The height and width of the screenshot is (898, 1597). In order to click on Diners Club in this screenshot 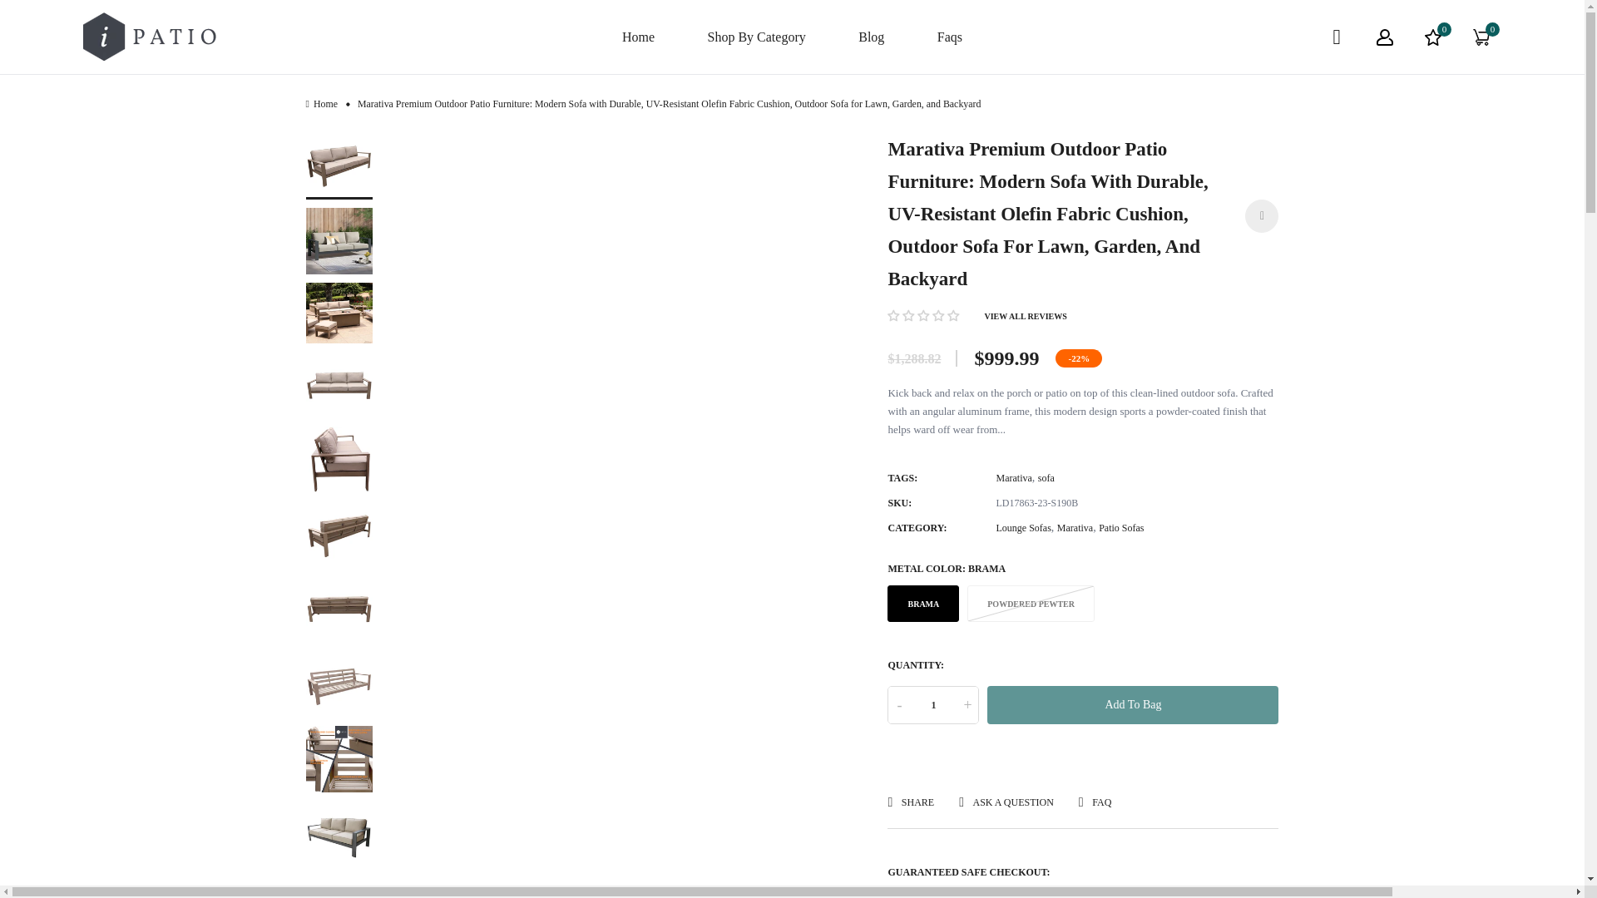, I will do `click(1028, 893)`.